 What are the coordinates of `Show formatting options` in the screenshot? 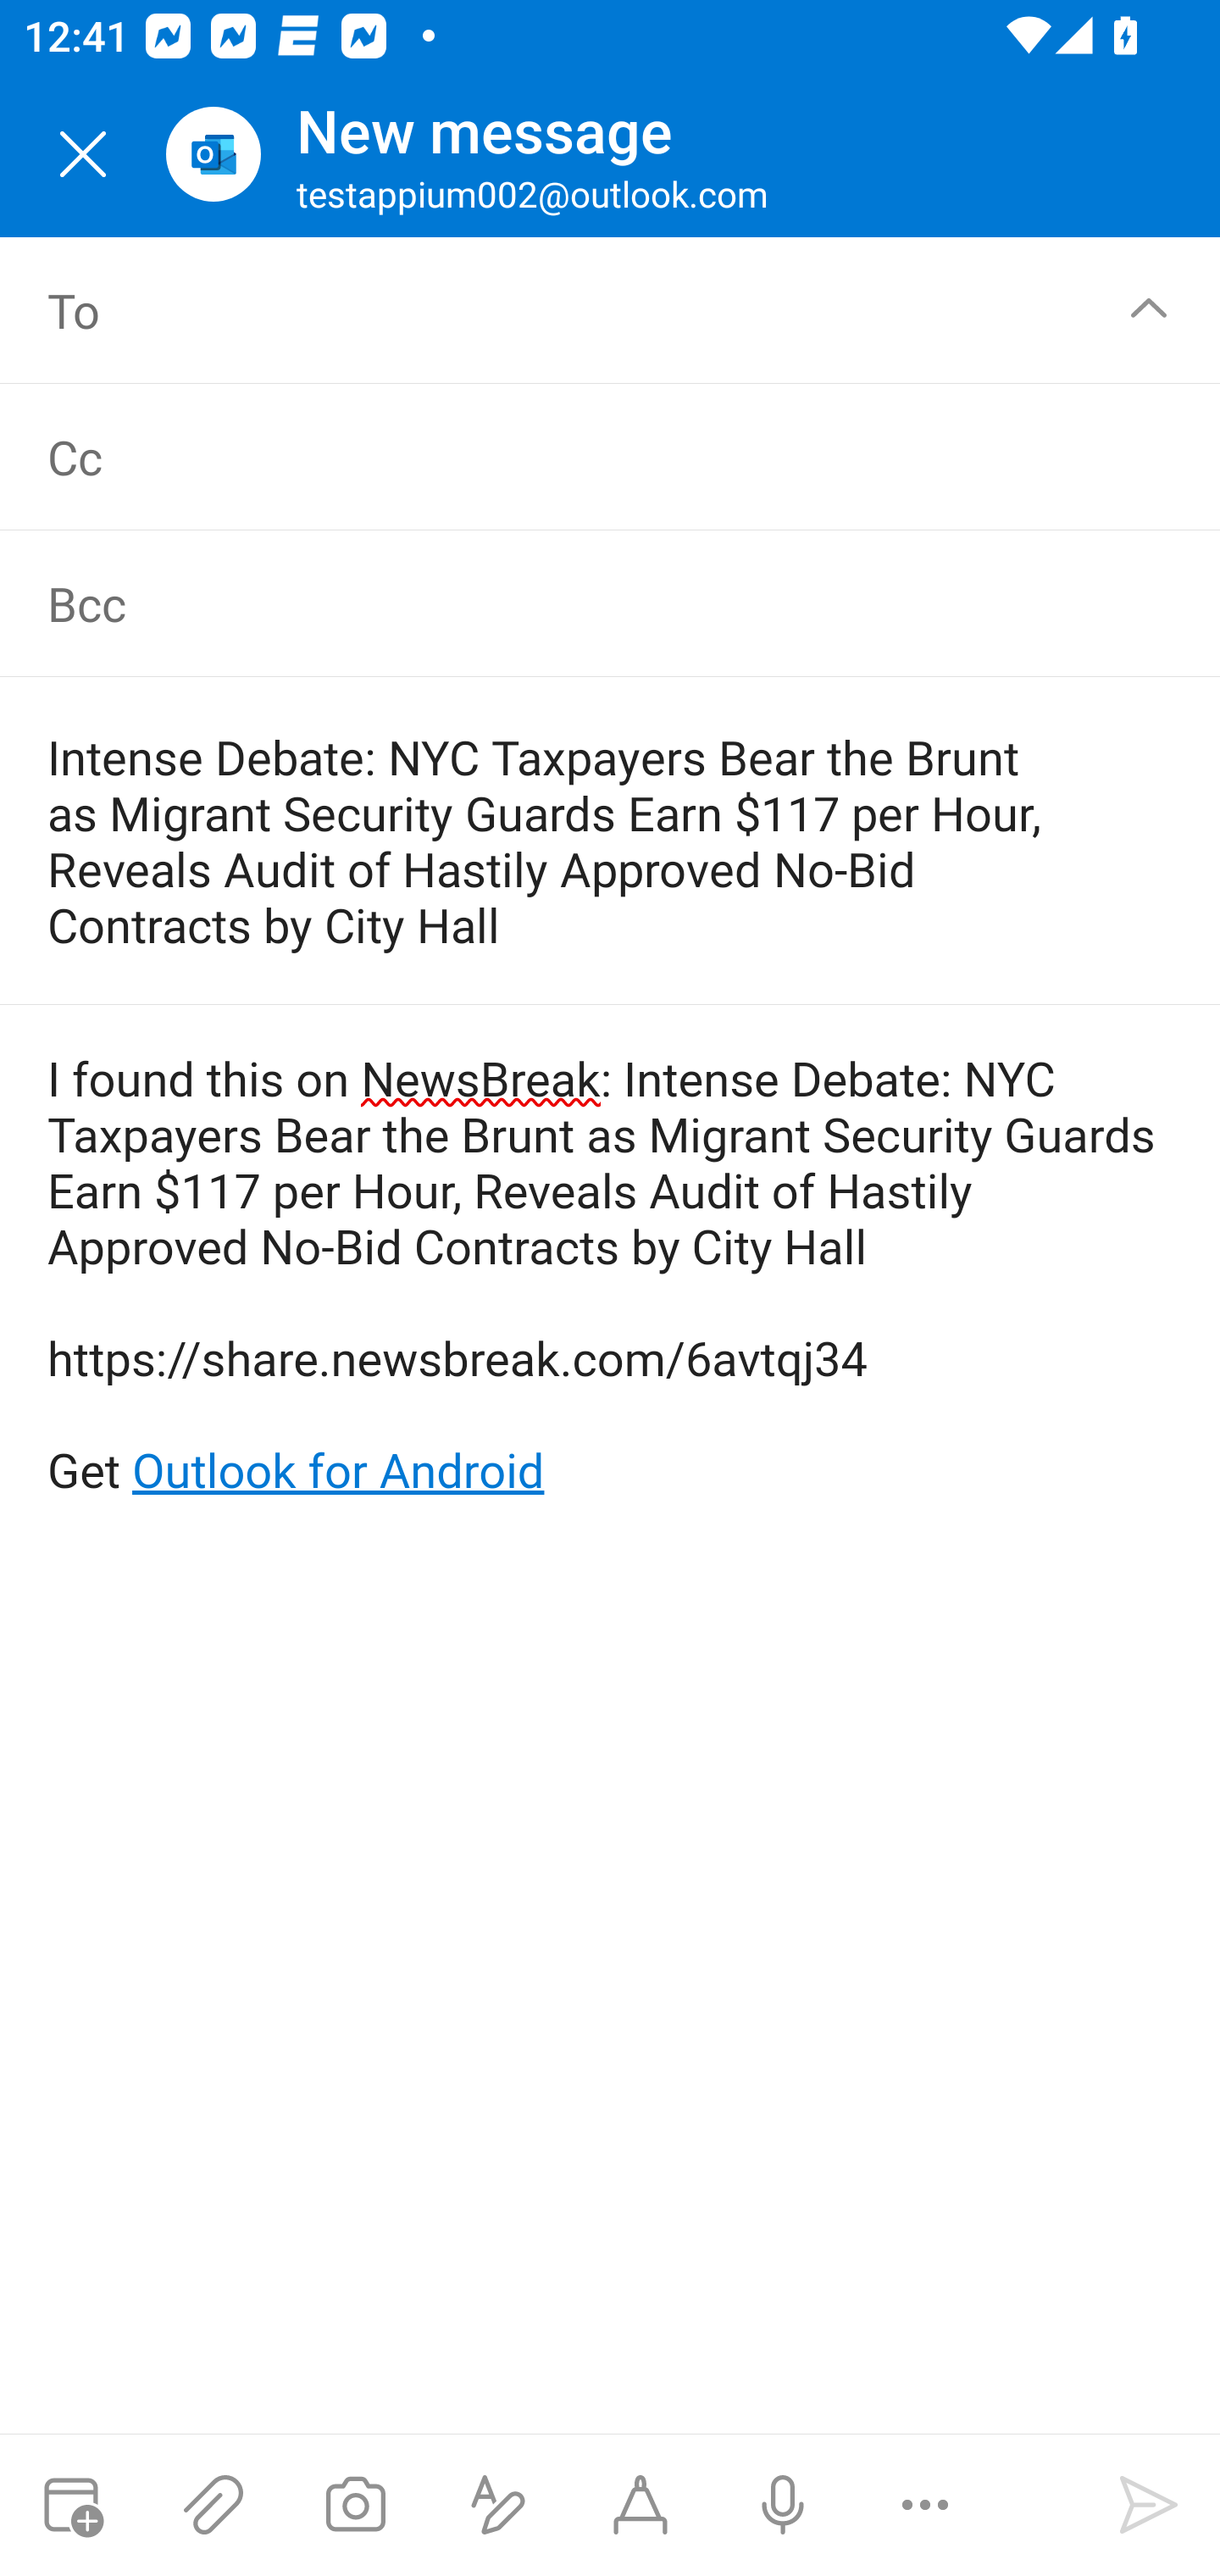 It's located at (498, 2505).